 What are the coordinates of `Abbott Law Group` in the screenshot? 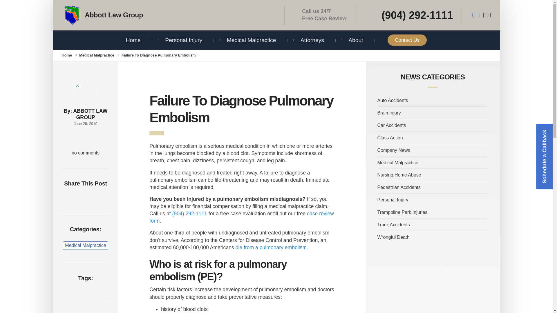 It's located at (169, 15).